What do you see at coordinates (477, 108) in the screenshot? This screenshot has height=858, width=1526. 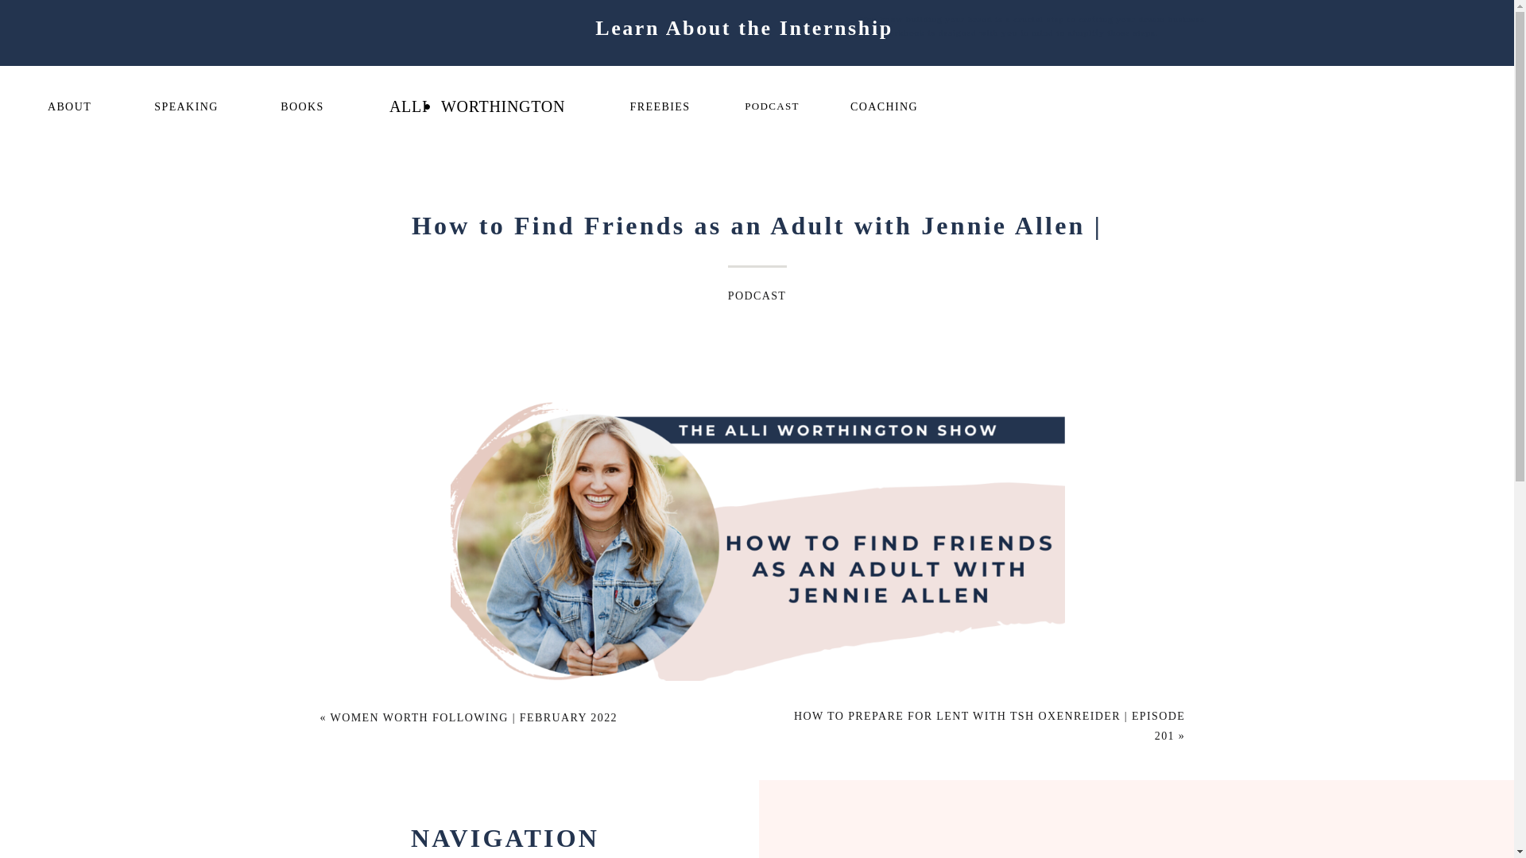 I see `ALLI   WORTHINGTON` at bounding box center [477, 108].